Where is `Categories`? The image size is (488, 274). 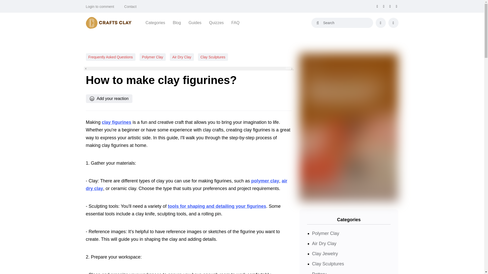 Categories is located at coordinates (155, 23).